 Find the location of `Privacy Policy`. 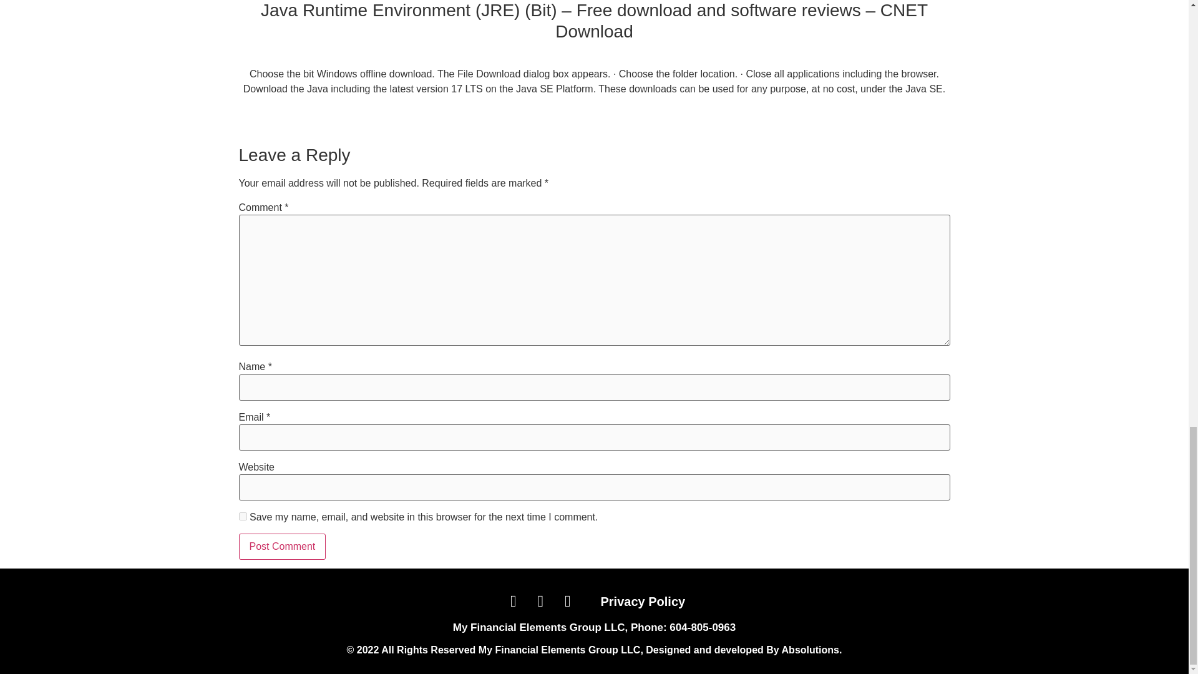

Privacy Policy is located at coordinates (643, 602).